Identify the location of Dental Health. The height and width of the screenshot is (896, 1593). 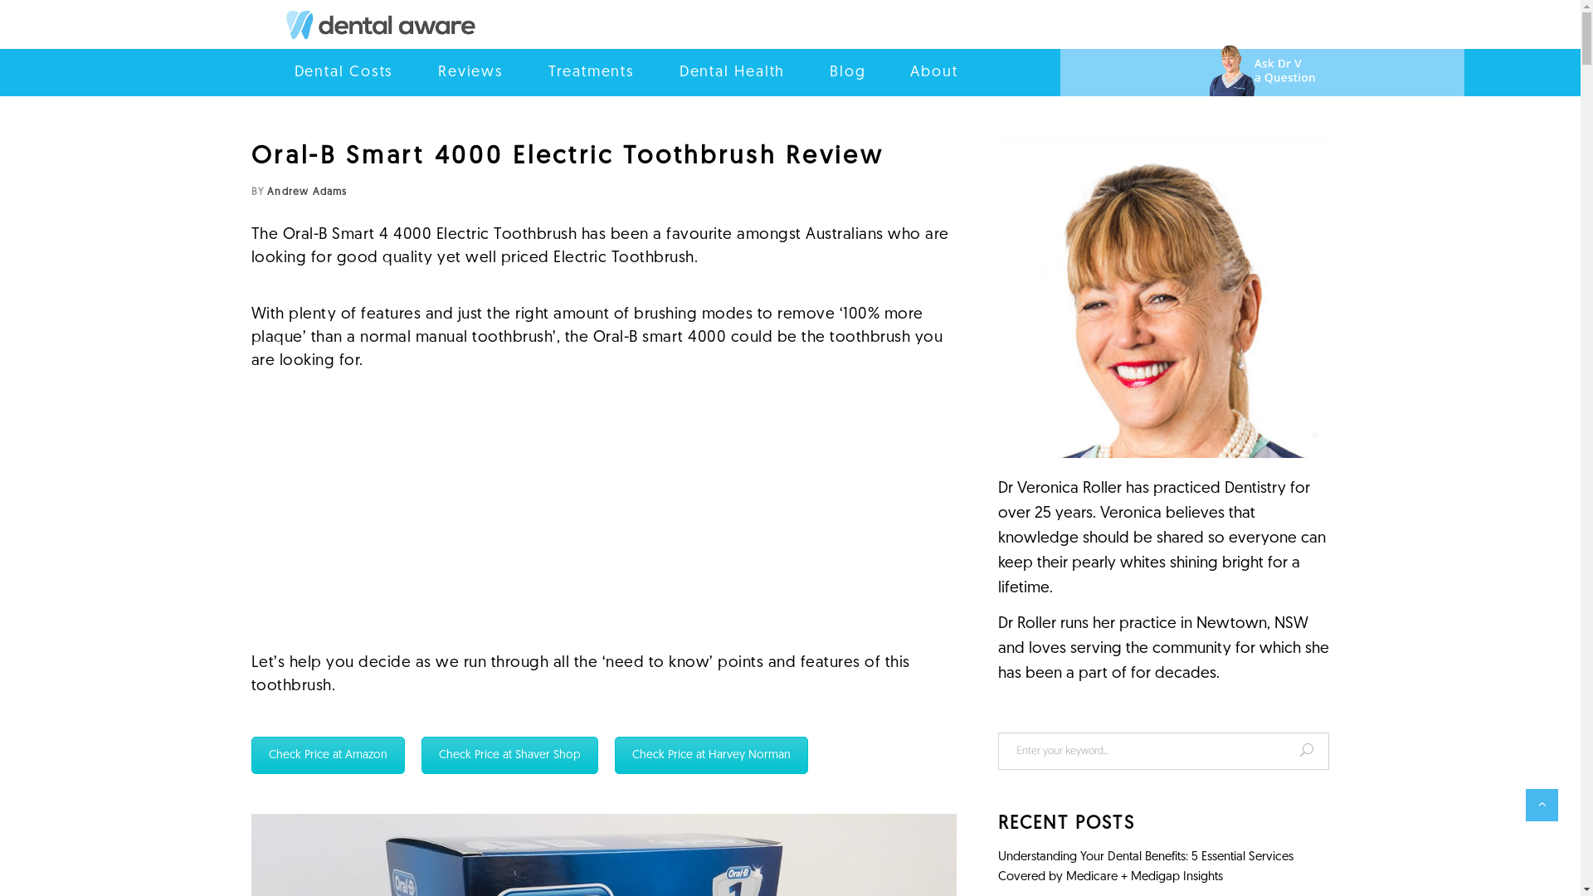
(732, 73).